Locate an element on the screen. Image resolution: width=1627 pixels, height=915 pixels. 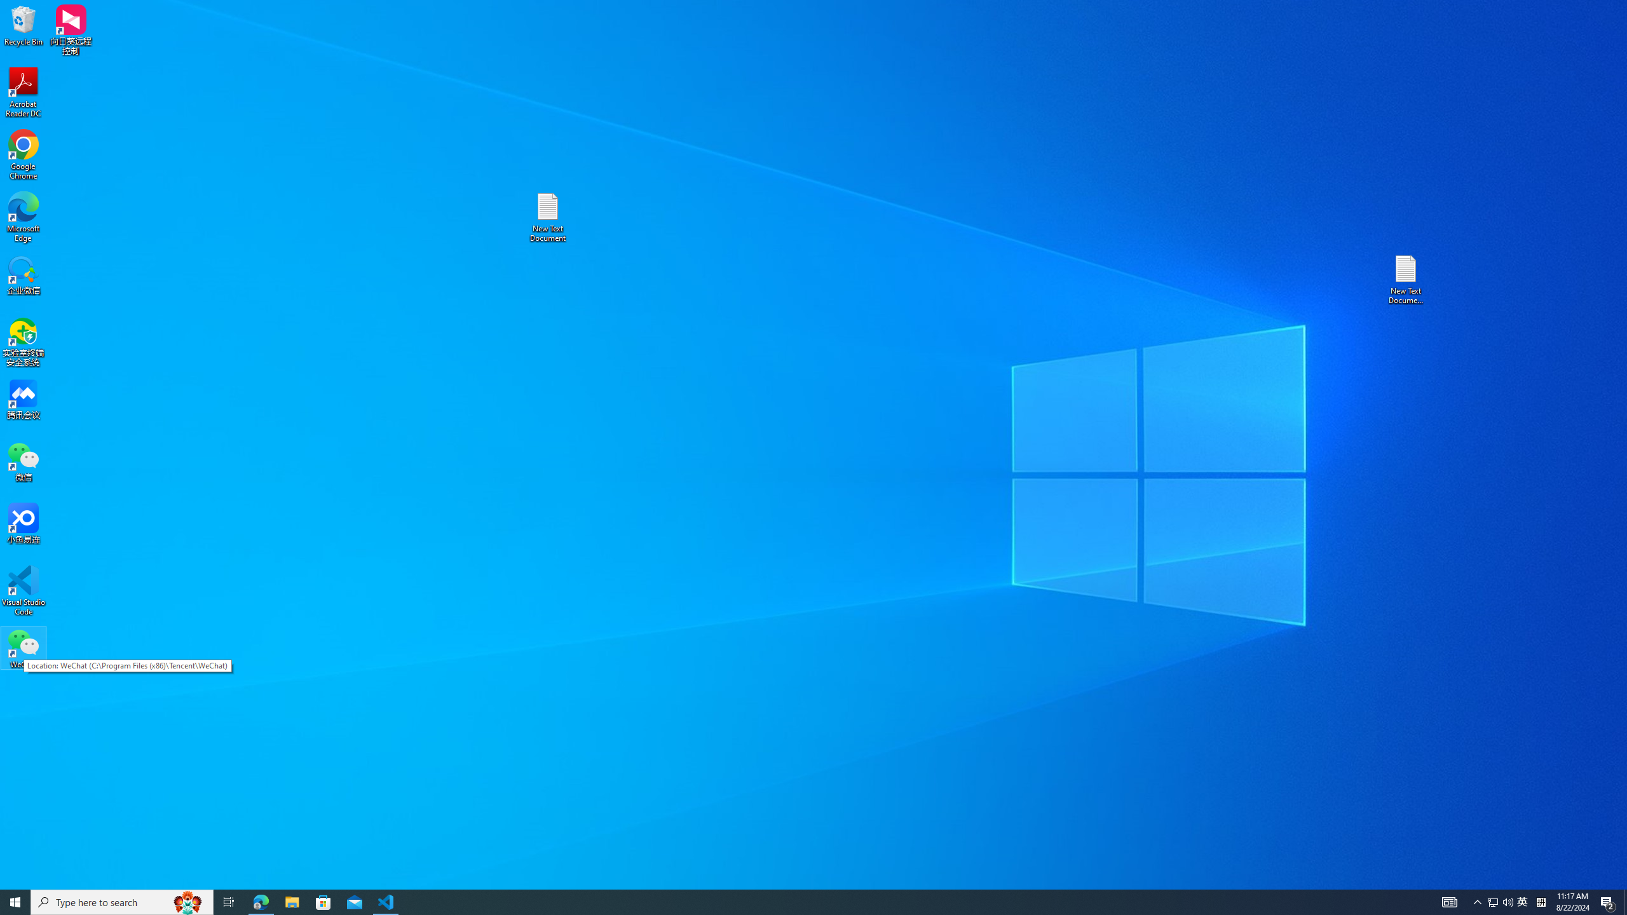
Tray Input Indicator - Chinese (Simplified, China) is located at coordinates (1541, 902).